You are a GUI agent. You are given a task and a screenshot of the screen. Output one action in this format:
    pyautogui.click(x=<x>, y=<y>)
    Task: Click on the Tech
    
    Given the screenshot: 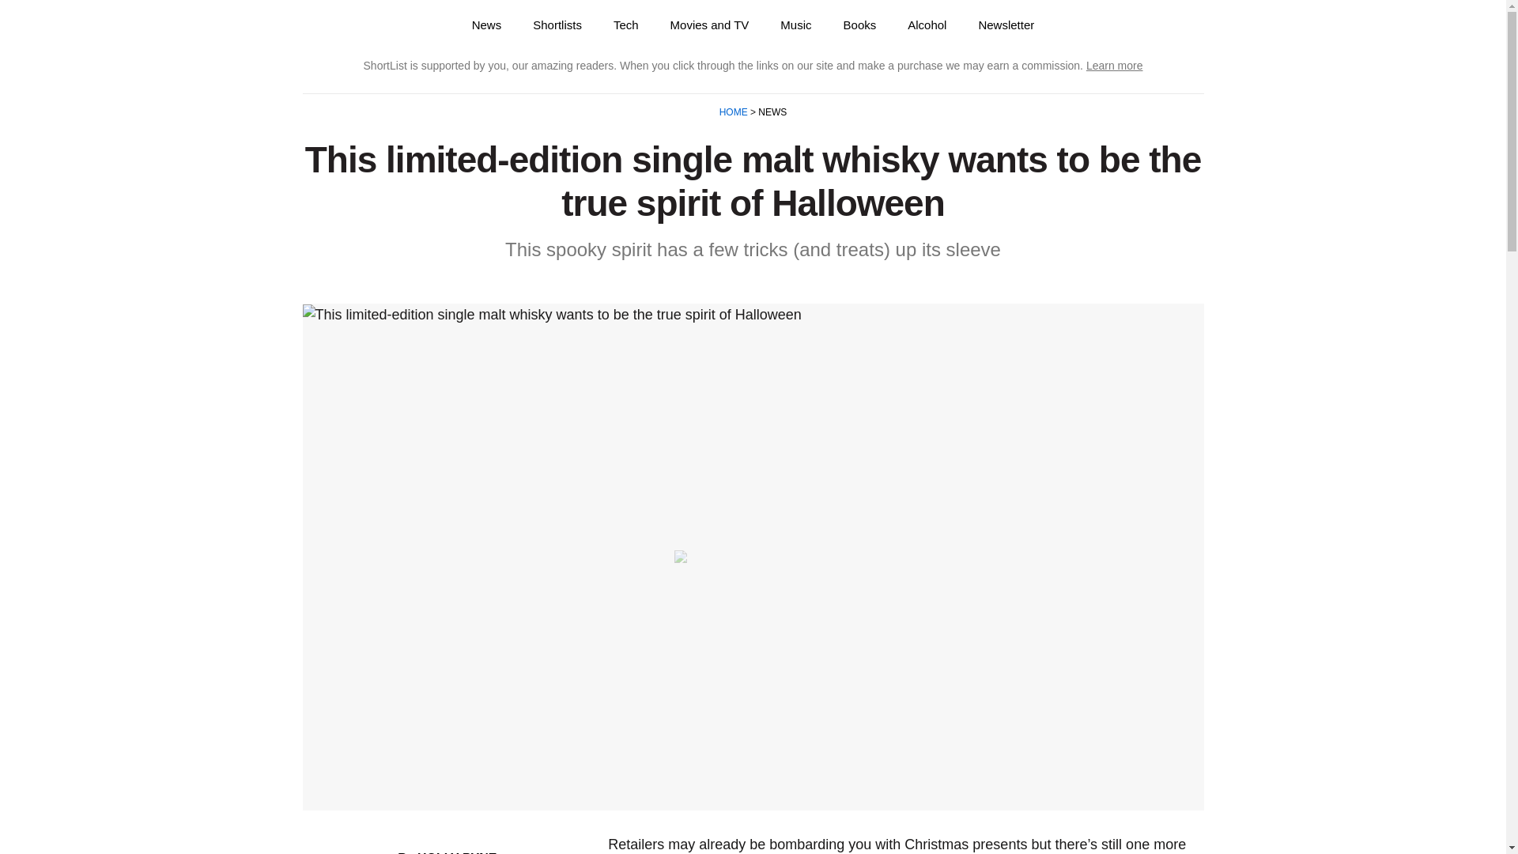 What is the action you would take?
    pyautogui.click(x=626, y=25)
    